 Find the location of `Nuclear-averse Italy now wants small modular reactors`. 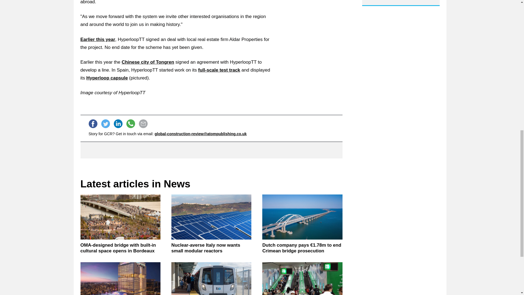

Nuclear-averse Italy now wants small modular reactors is located at coordinates (211, 217).